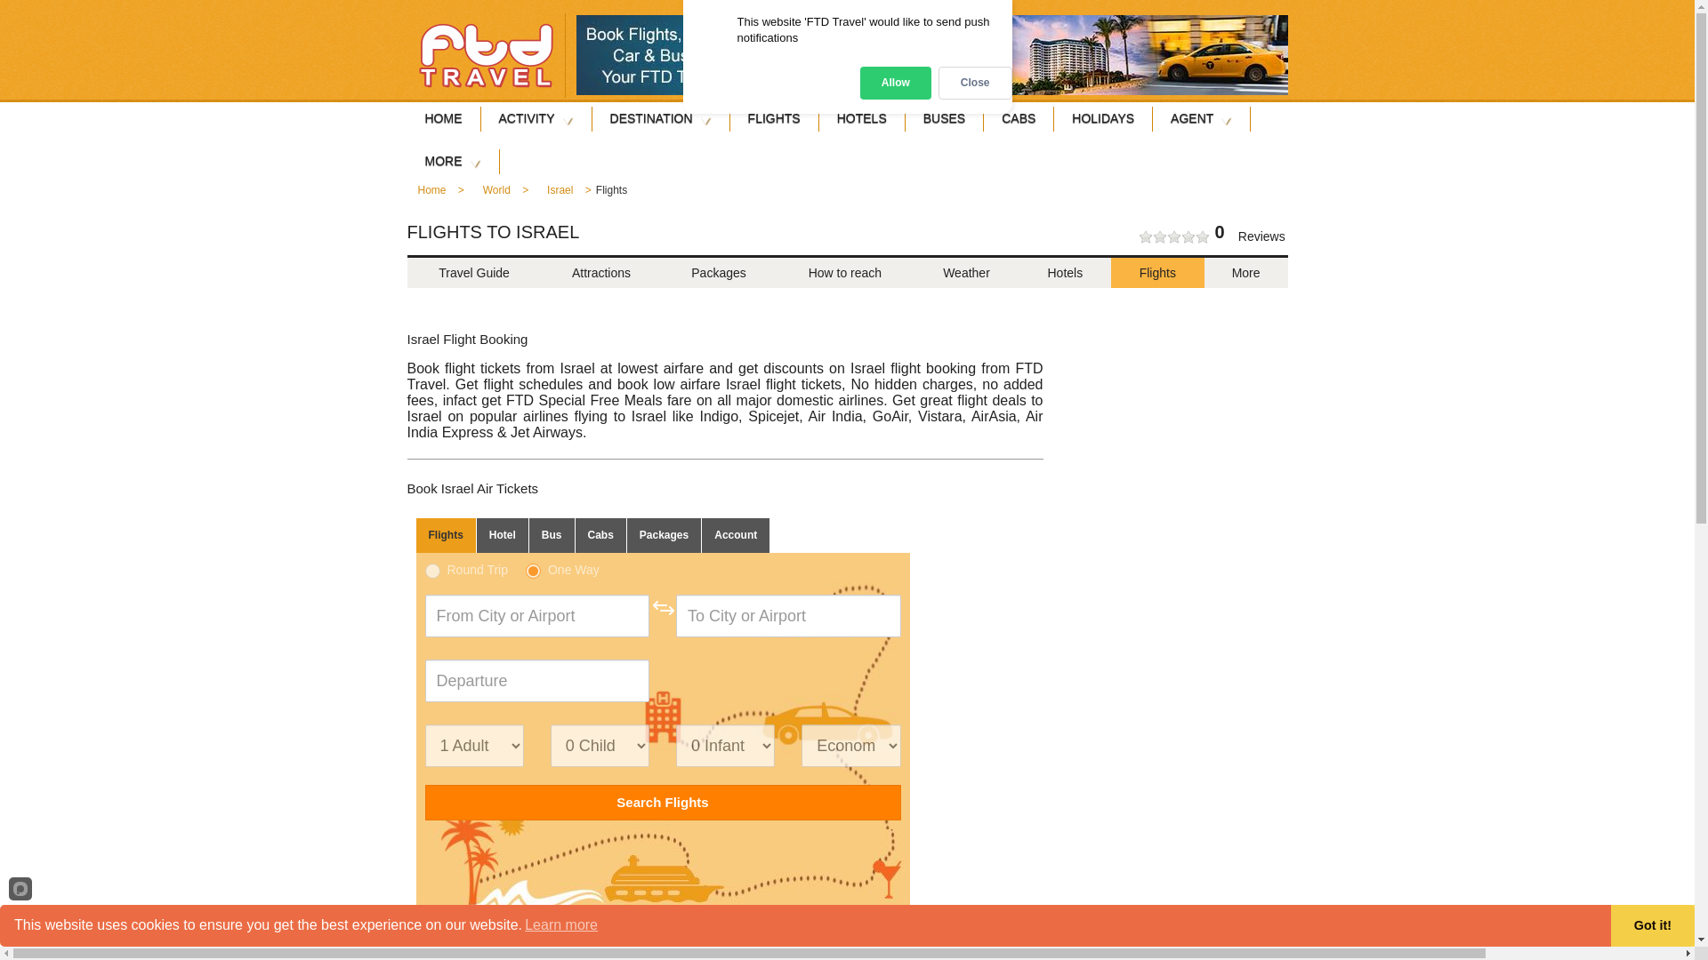 The height and width of the screenshot is (960, 1708). What do you see at coordinates (1103, 119) in the screenshot?
I see `HOLIDAYS` at bounding box center [1103, 119].